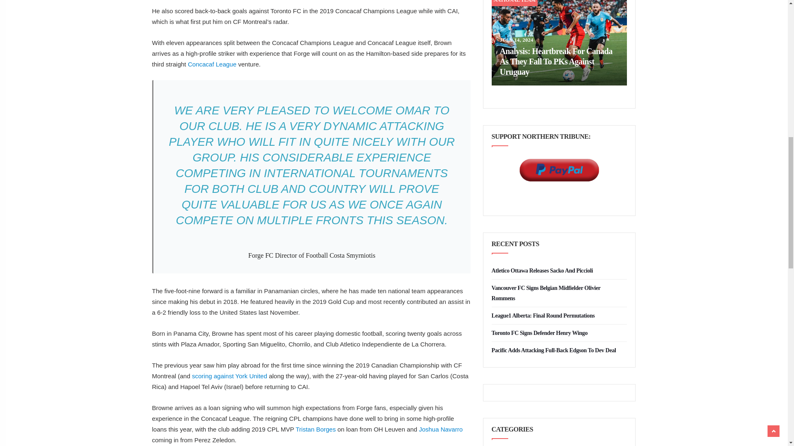  I want to click on scoring against York United, so click(228, 376).